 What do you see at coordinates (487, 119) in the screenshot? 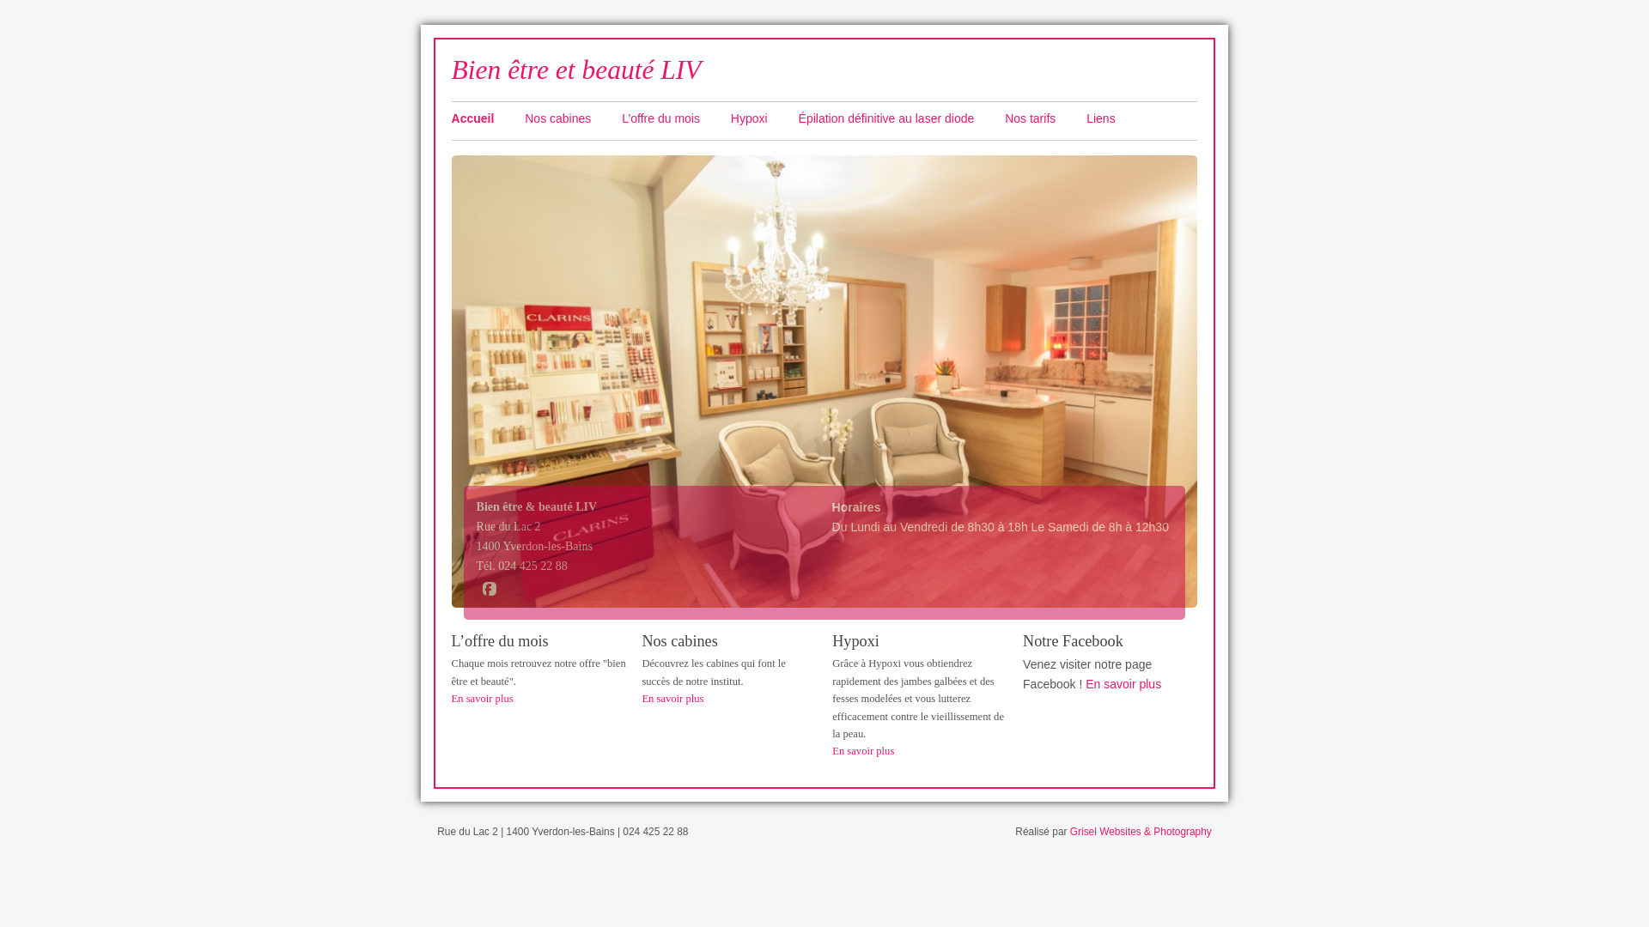
I see `Accueil` at bounding box center [487, 119].